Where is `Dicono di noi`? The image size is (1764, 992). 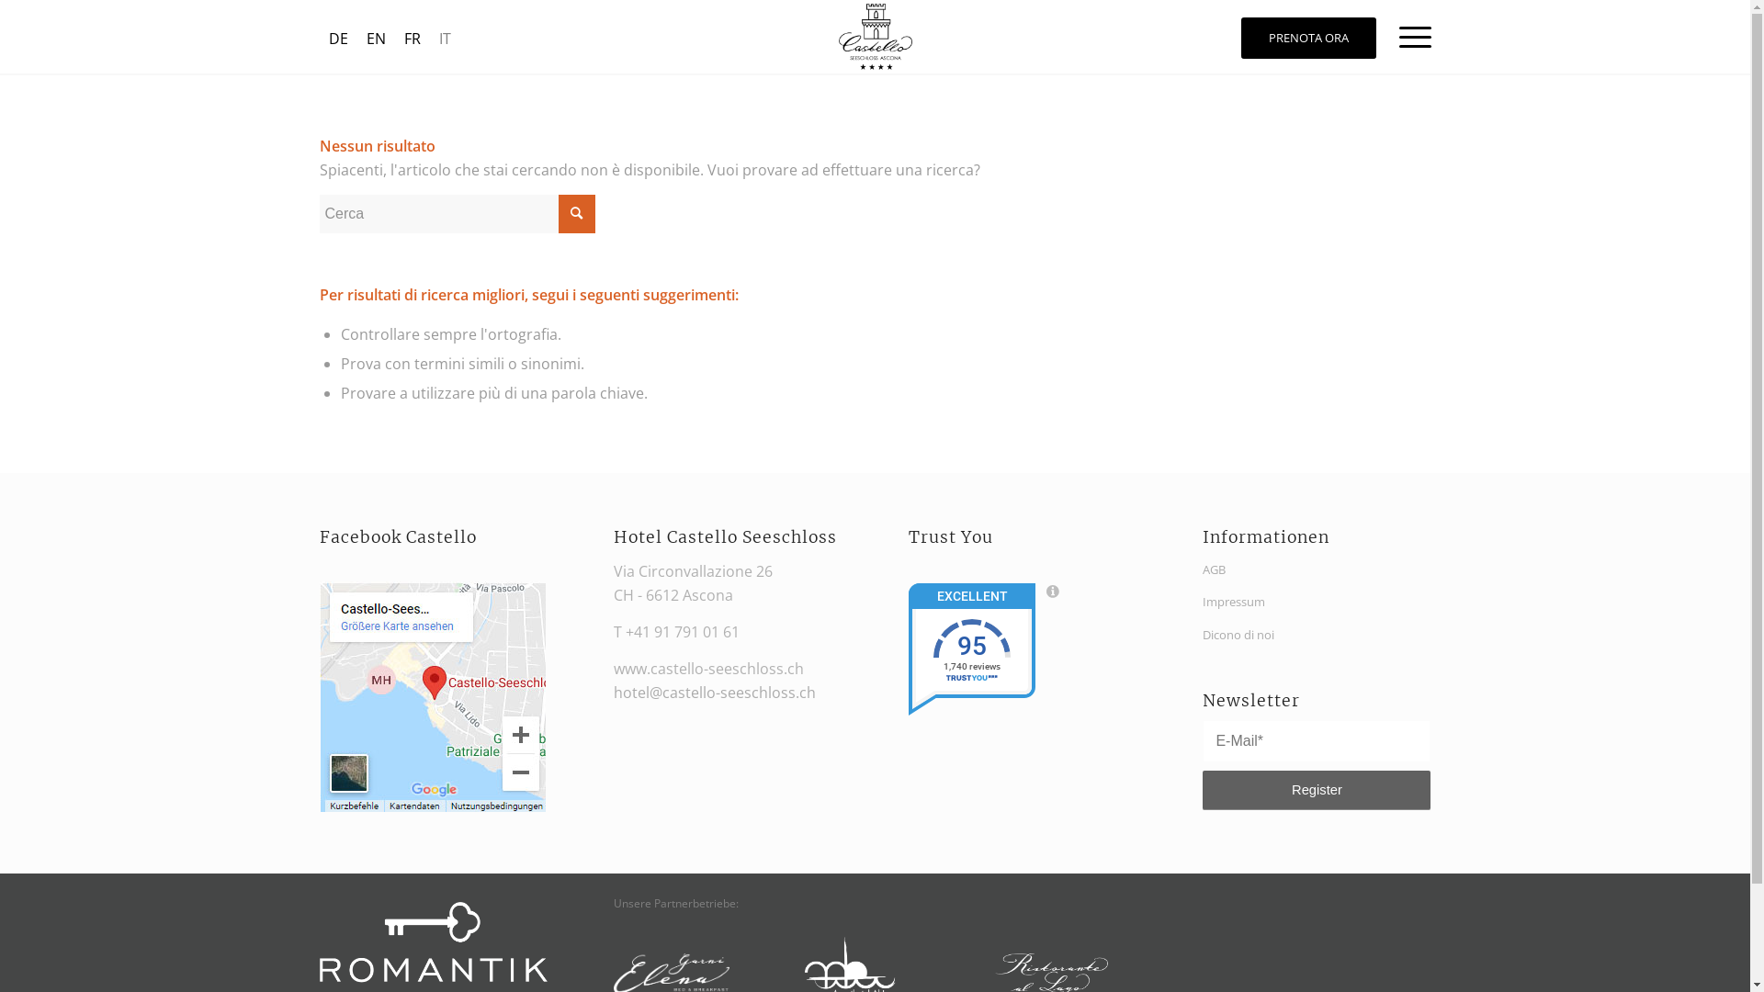
Dicono di noi is located at coordinates (1317, 636).